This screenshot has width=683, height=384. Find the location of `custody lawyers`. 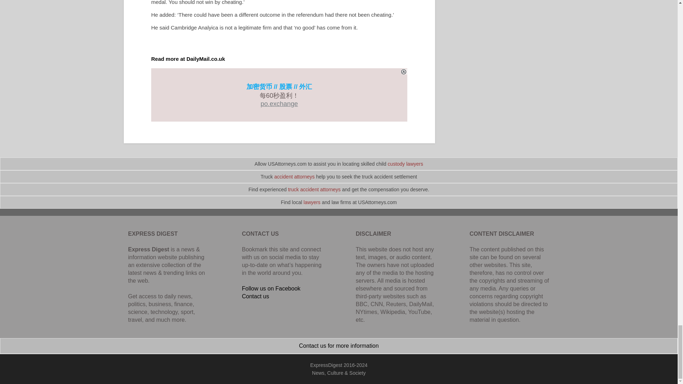

custody lawyers is located at coordinates (406, 164).